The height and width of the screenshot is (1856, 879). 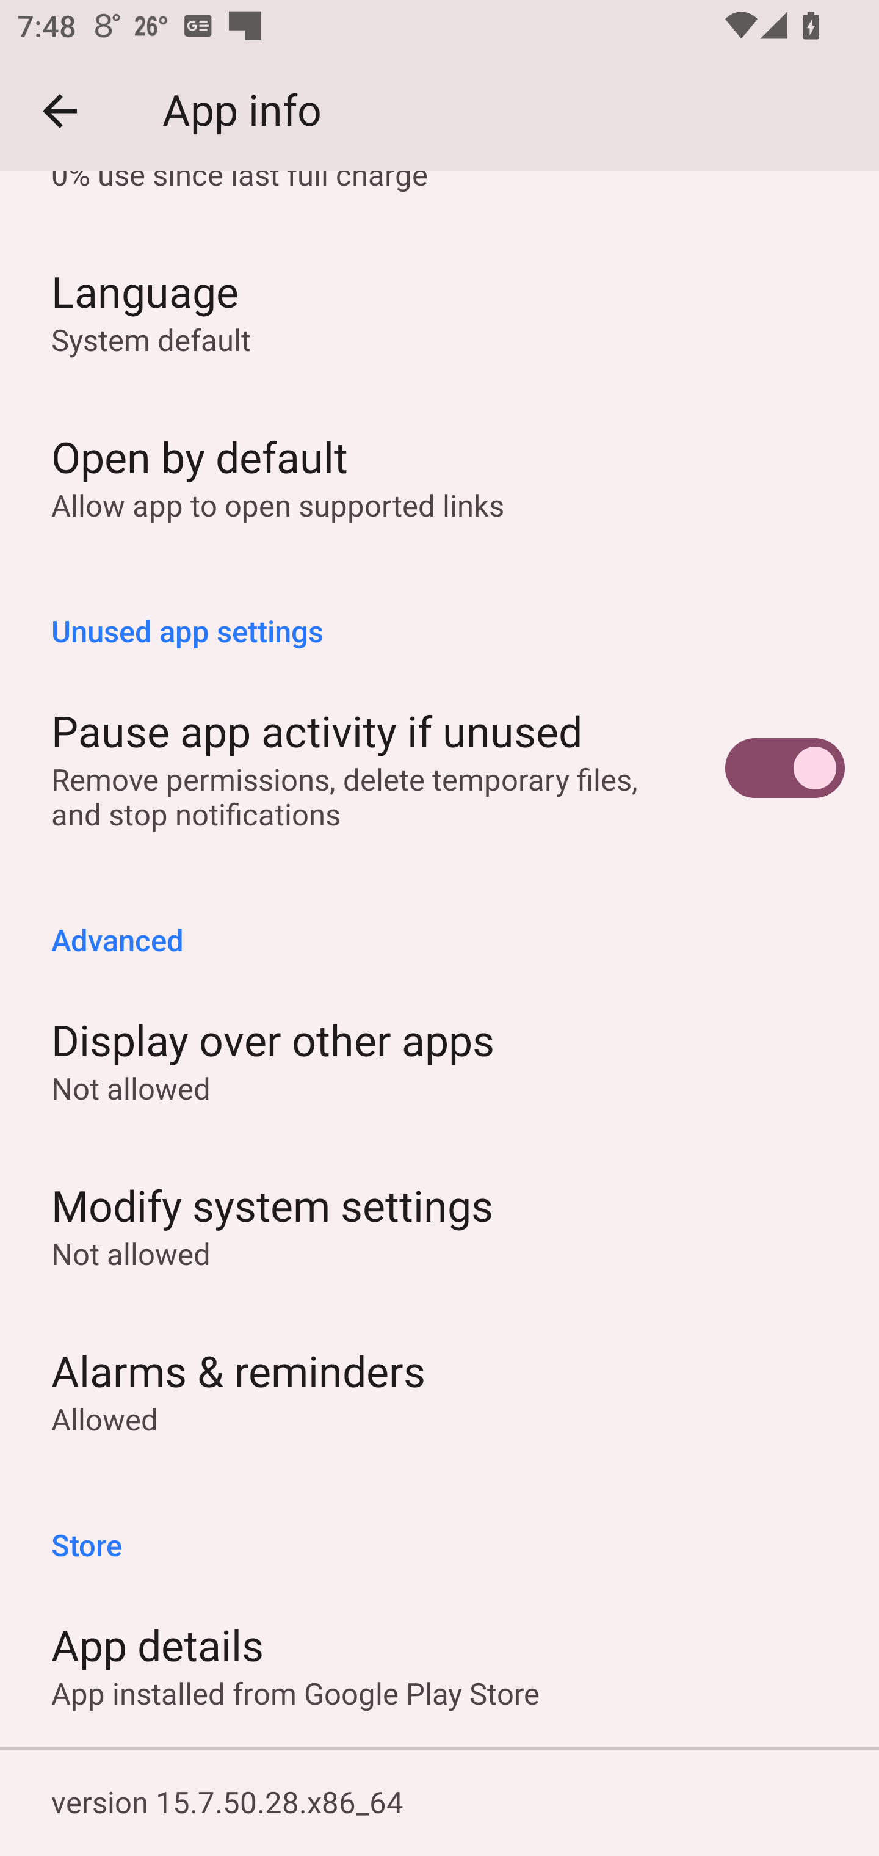 What do you see at coordinates (440, 476) in the screenshot?
I see `Open by default Allow app to open supported links` at bounding box center [440, 476].